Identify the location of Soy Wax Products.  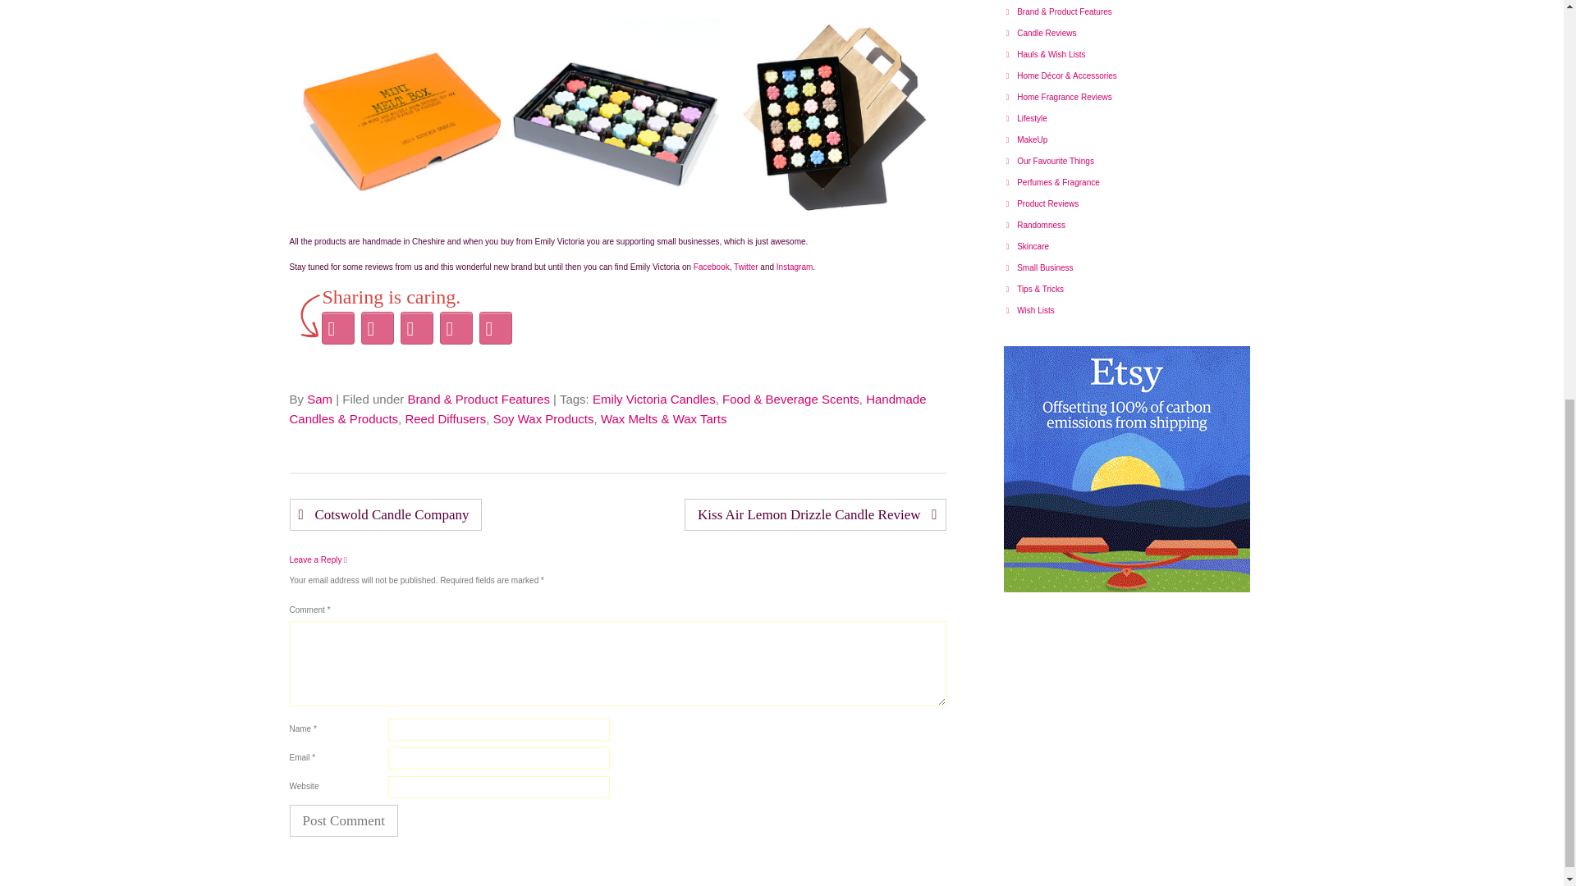
(543, 418).